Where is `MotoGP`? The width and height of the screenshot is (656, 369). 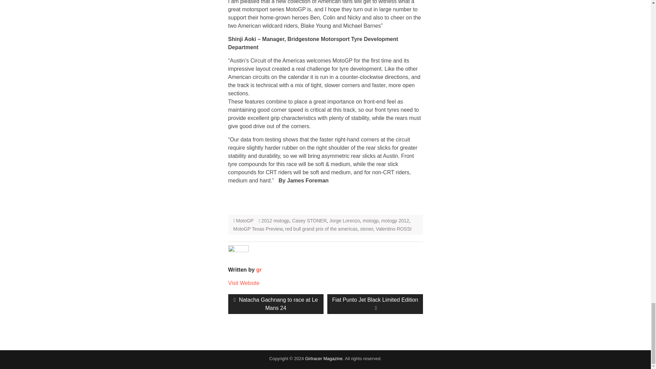
MotoGP is located at coordinates (245, 221).